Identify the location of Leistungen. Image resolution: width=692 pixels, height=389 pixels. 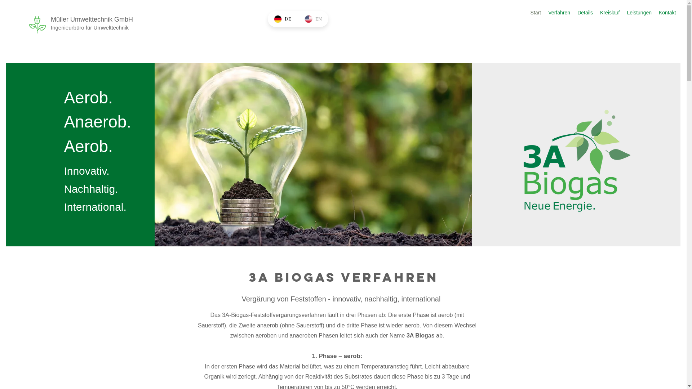
(639, 13).